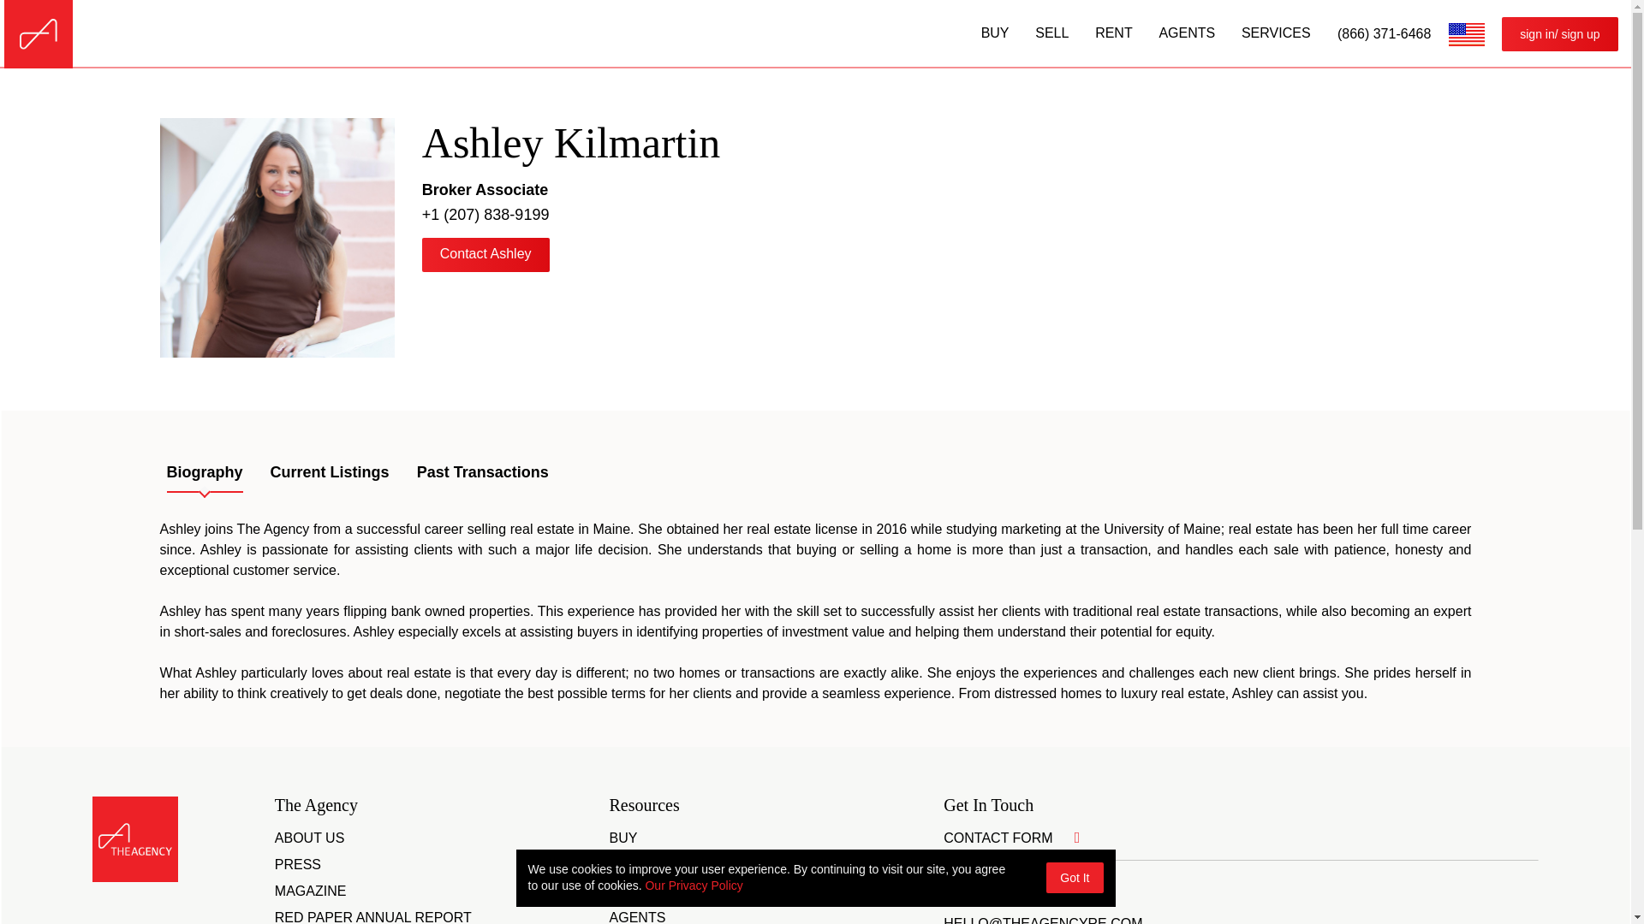 This screenshot has height=924, width=1644. I want to click on RENT, so click(628, 891).